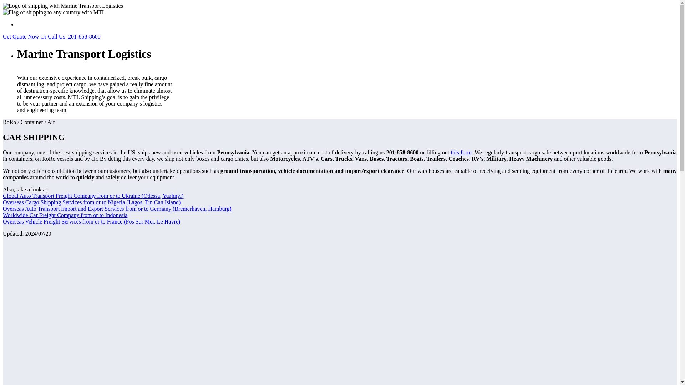 The width and height of the screenshot is (685, 385). I want to click on Or Call Us: 201-858-8600, so click(70, 36).